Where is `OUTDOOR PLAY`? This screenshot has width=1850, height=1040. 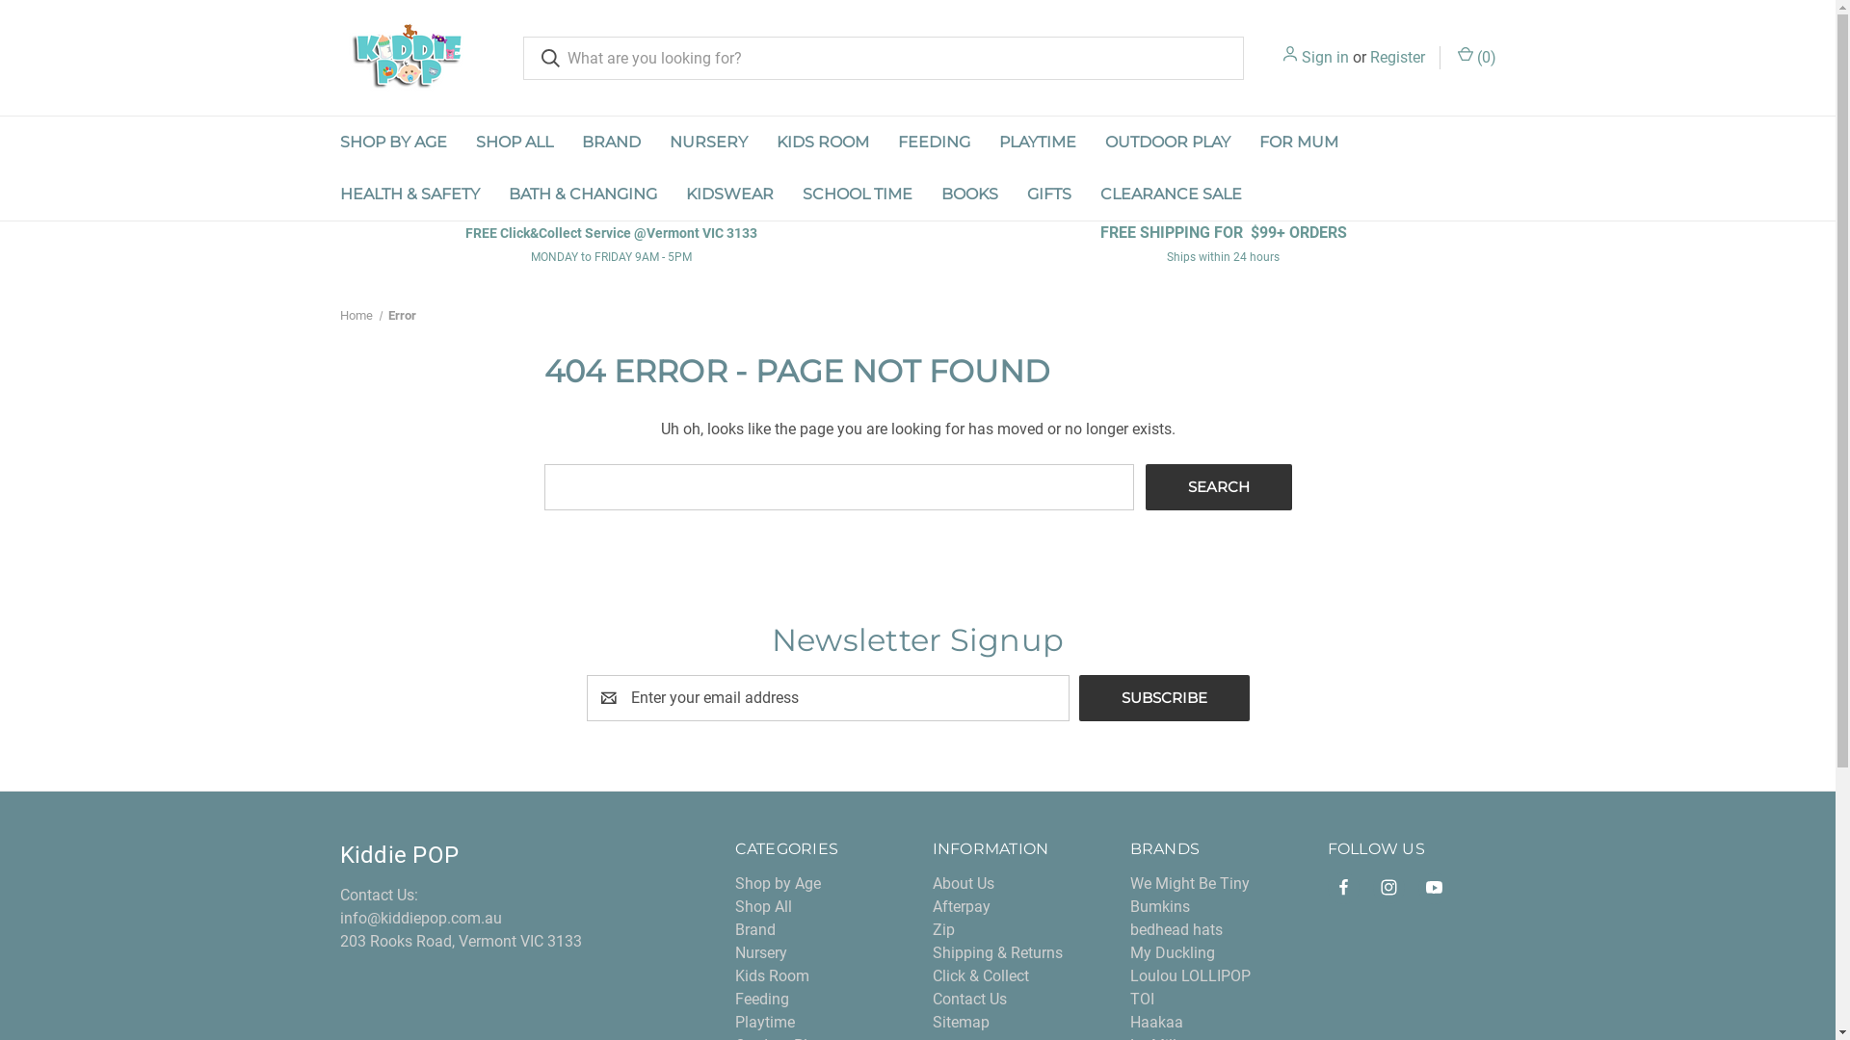 OUTDOOR PLAY is located at coordinates (1168, 143).